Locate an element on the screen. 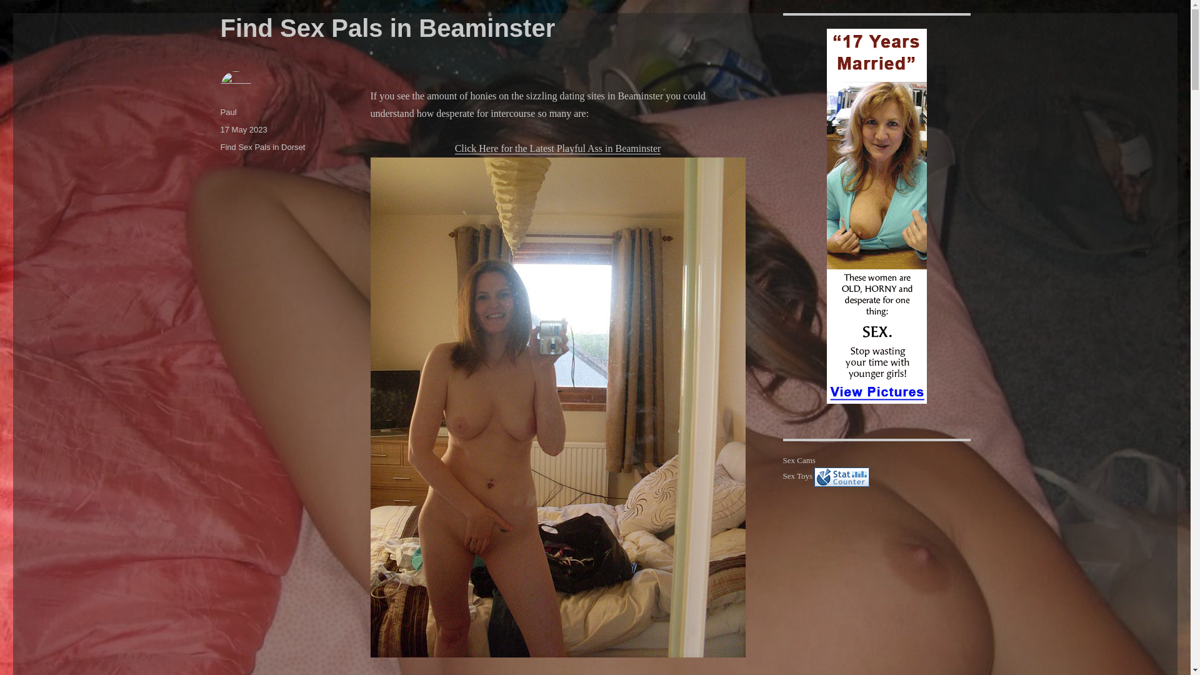 This screenshot has height=675, width=1200. Click Here for the Latest Playful Ass in Beaminster is located at coordinates (557, 148).